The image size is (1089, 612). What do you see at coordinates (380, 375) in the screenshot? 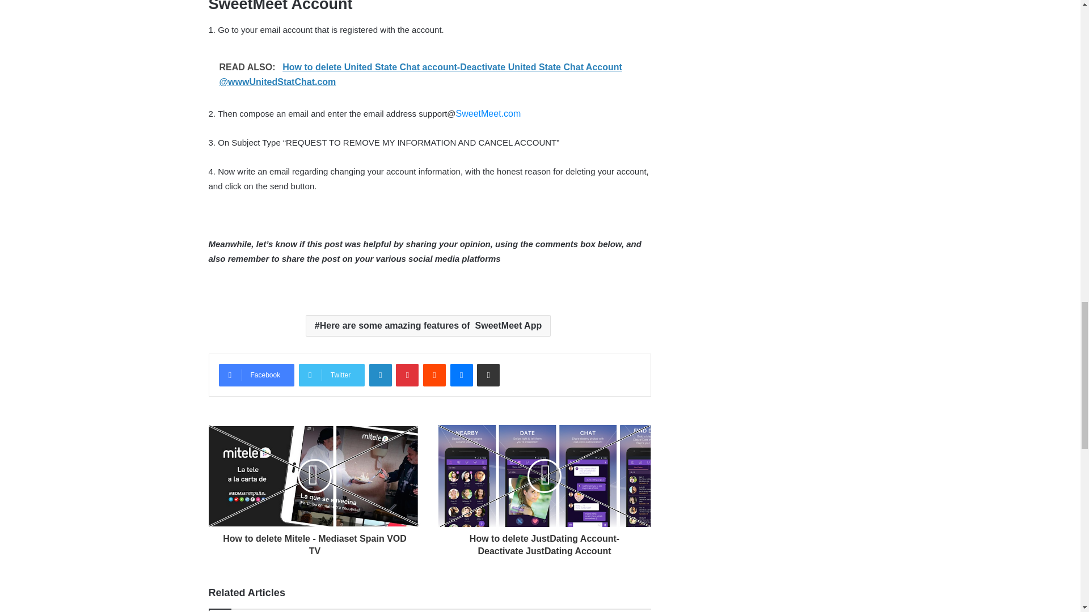
I see `LinkedIn` at bounding box center [380, 375].